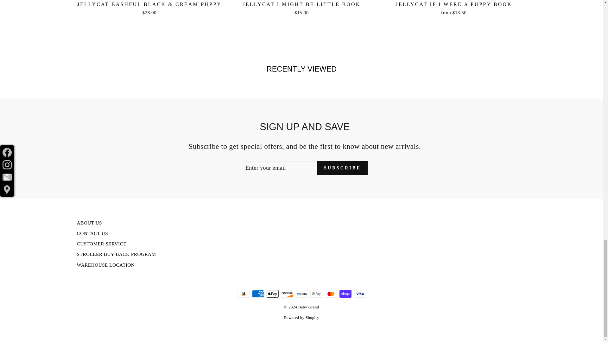  Describe the element at coordinates (287, 294) in the screenshot. I see `Discover` at that location.